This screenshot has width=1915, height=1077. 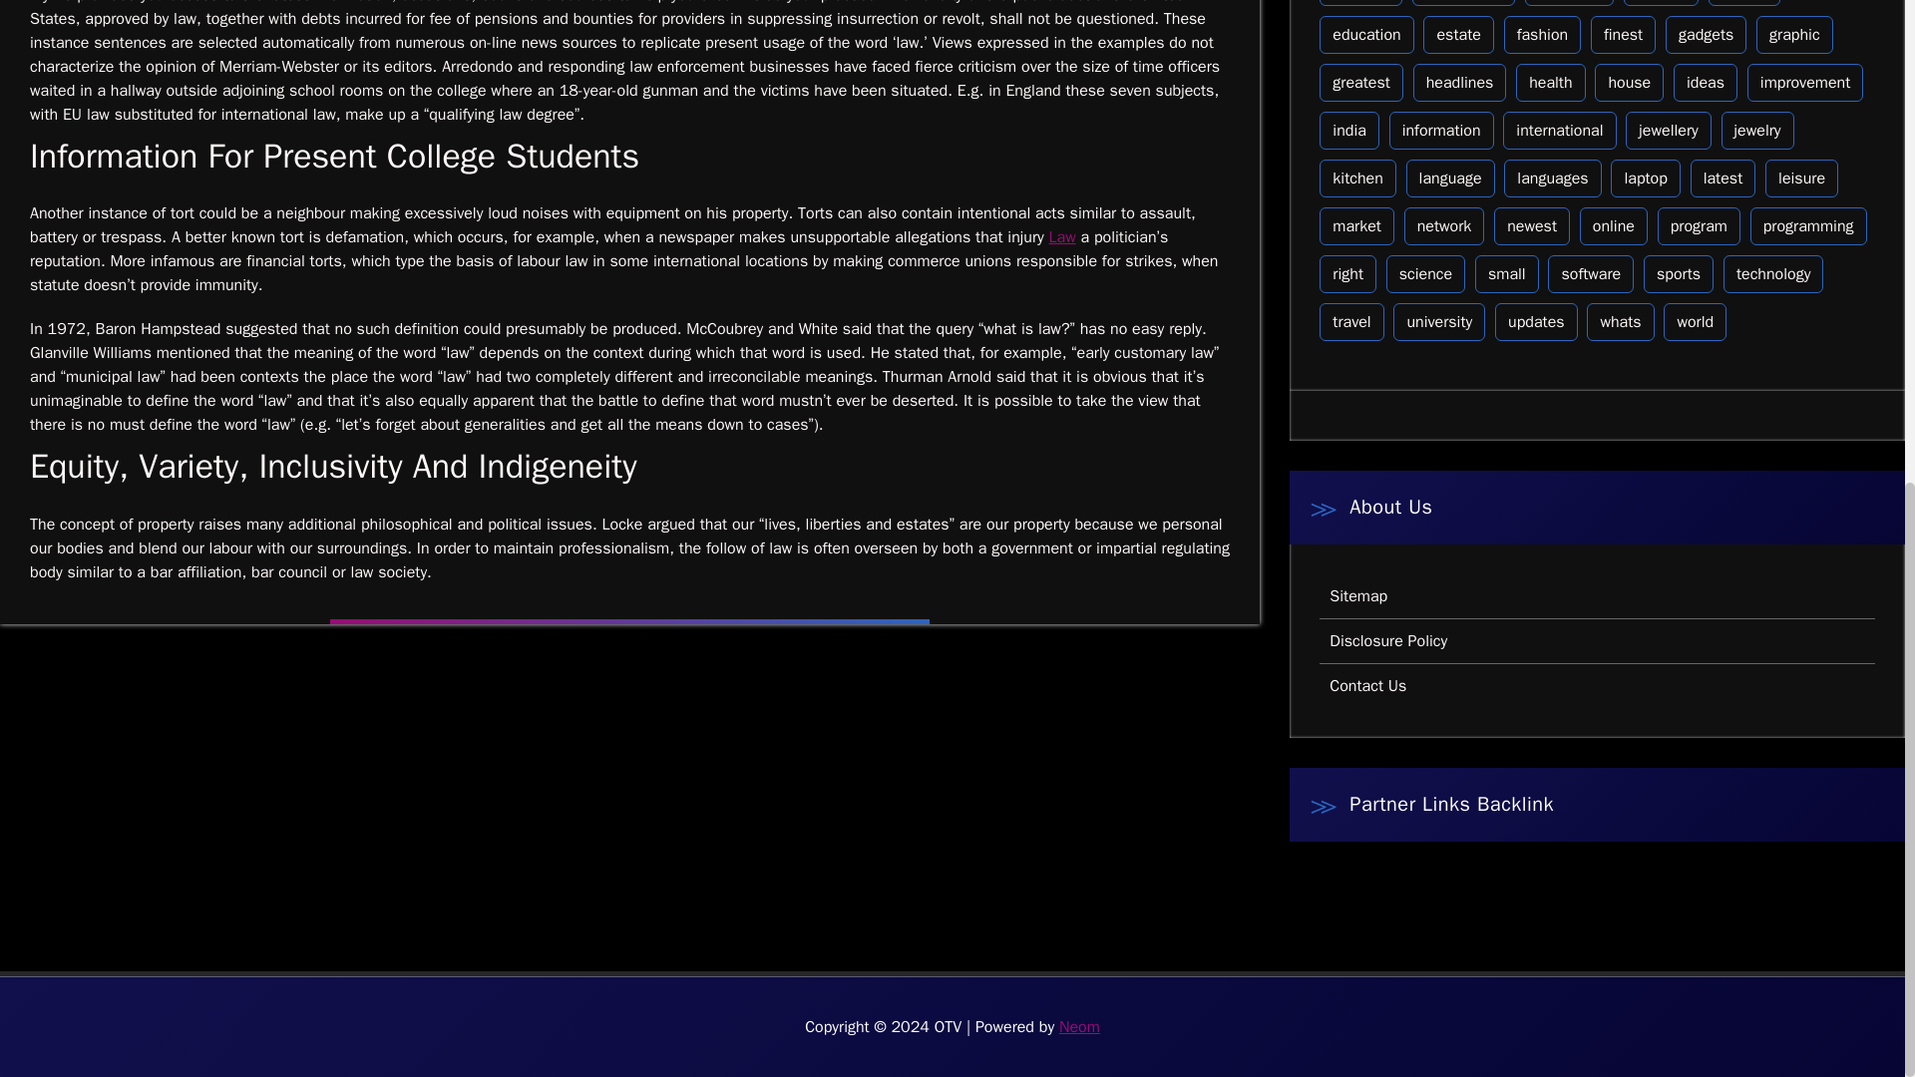 I want to click on health, so click(x=1550, y=82).